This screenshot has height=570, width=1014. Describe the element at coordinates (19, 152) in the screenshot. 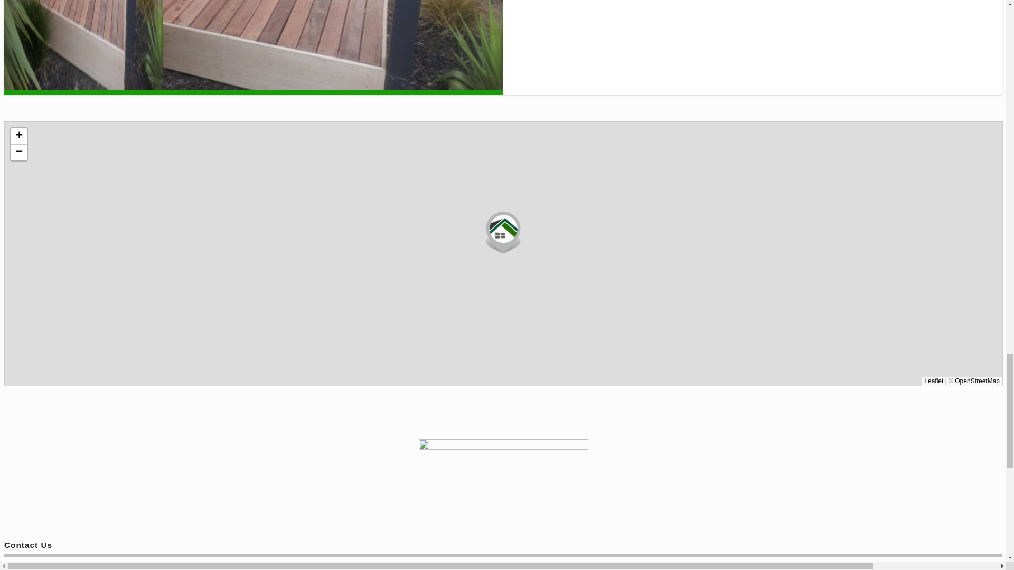

I see `Zoom out` at that location.